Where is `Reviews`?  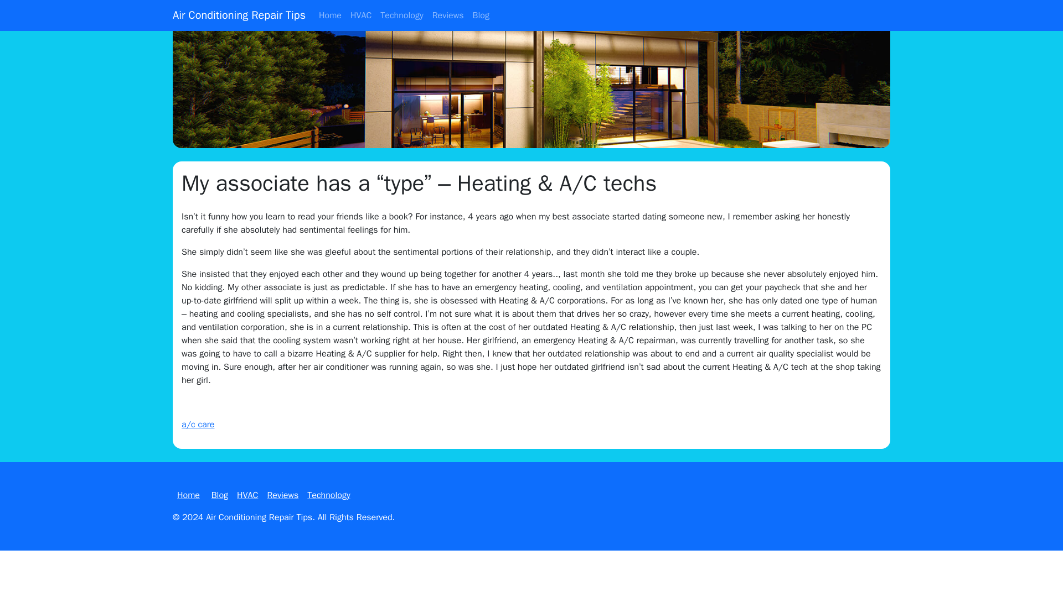 Reviews is located at coordinates (448, 15).